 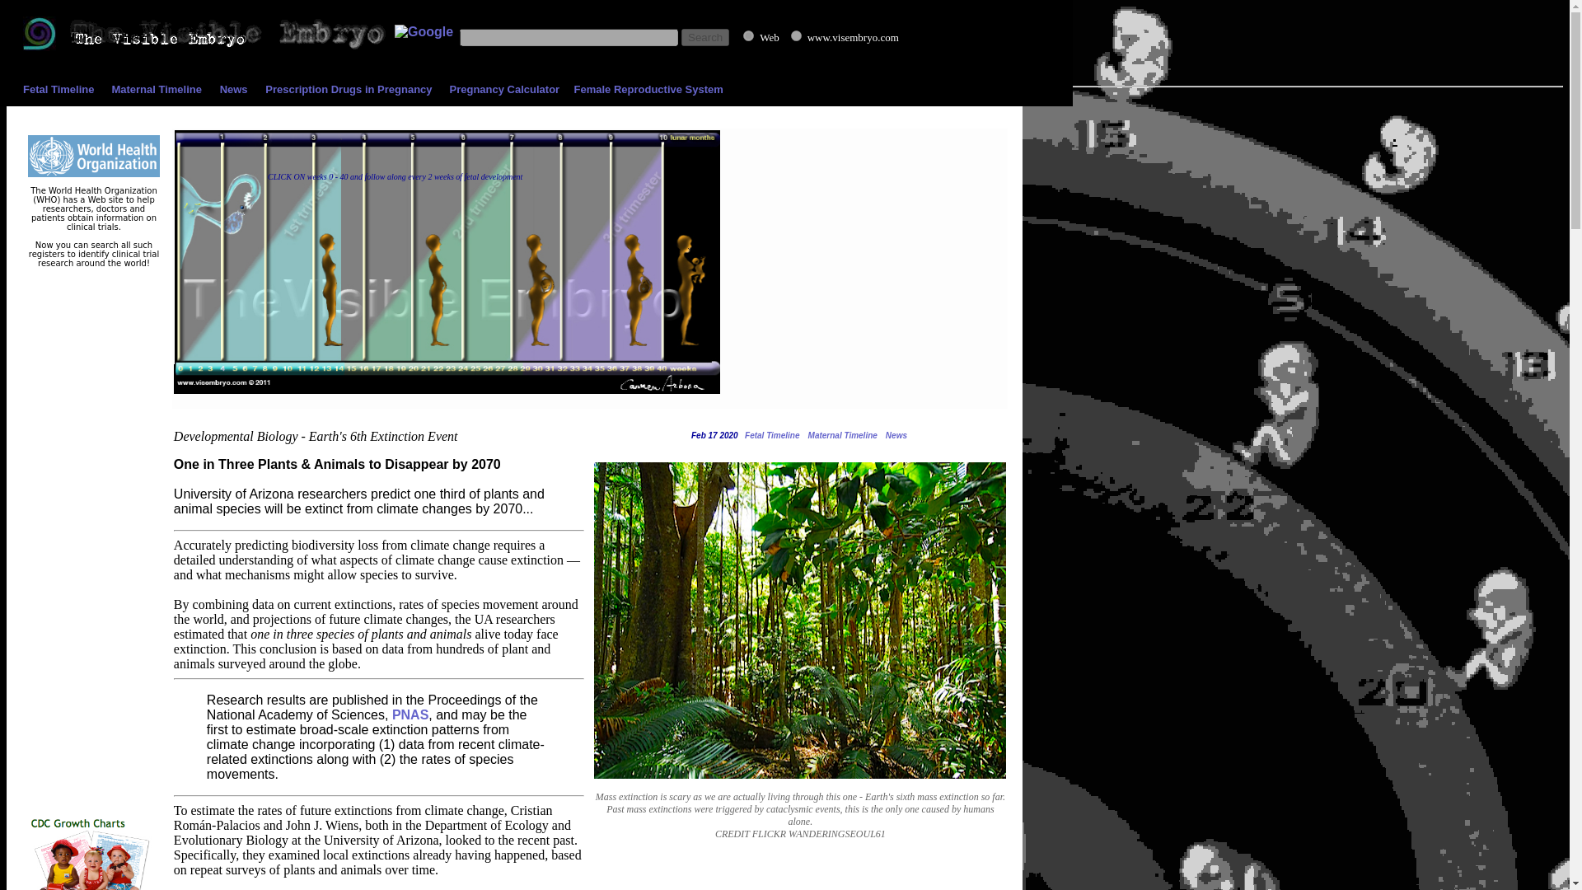 What do you see at coordinates (234, 89) in the screenshot?
I see `News` at bounding box center [234, 89].